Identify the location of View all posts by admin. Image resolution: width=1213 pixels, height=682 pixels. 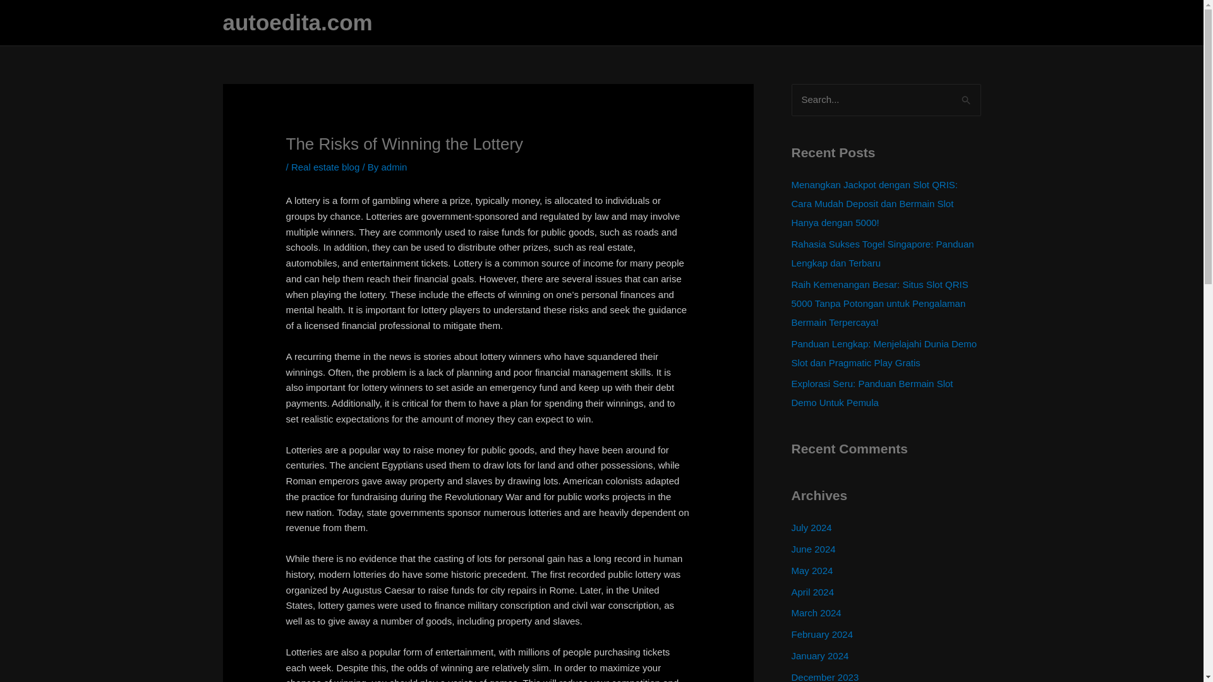
(393, 167).